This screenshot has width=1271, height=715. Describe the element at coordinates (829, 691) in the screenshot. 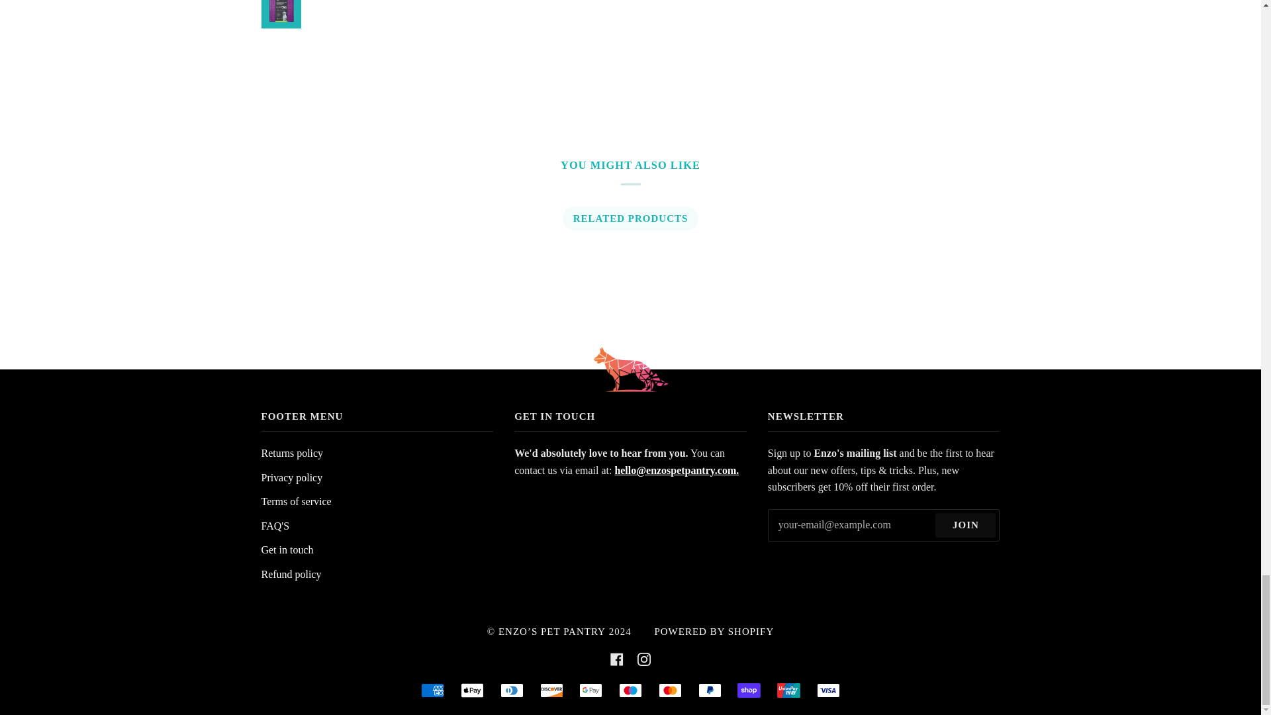

I see `VISA` at that location.